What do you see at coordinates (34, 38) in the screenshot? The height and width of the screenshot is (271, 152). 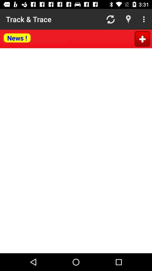 I see `see the news` at bounding box center [34, 38].